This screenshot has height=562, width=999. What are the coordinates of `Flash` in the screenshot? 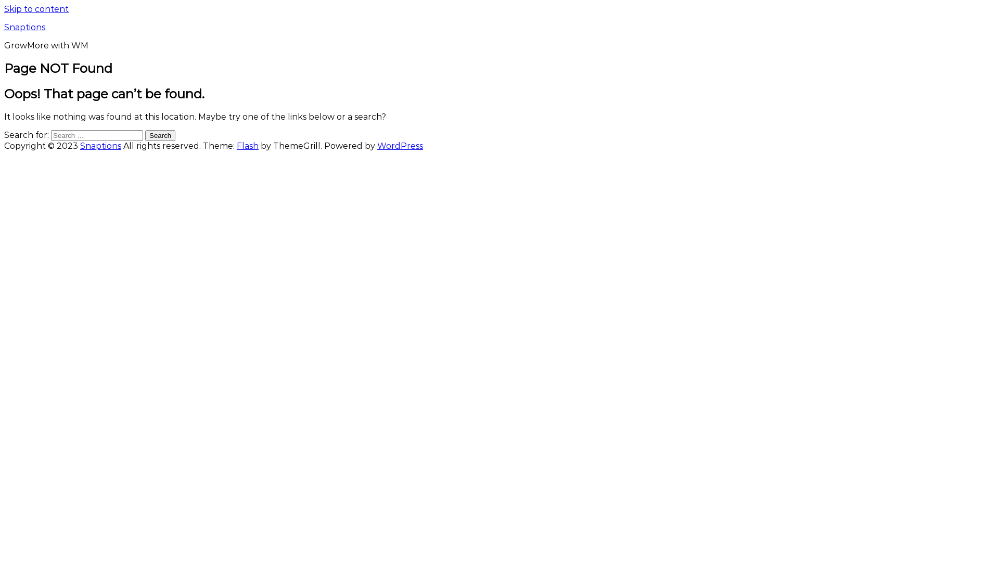 It's located at (248, 146).